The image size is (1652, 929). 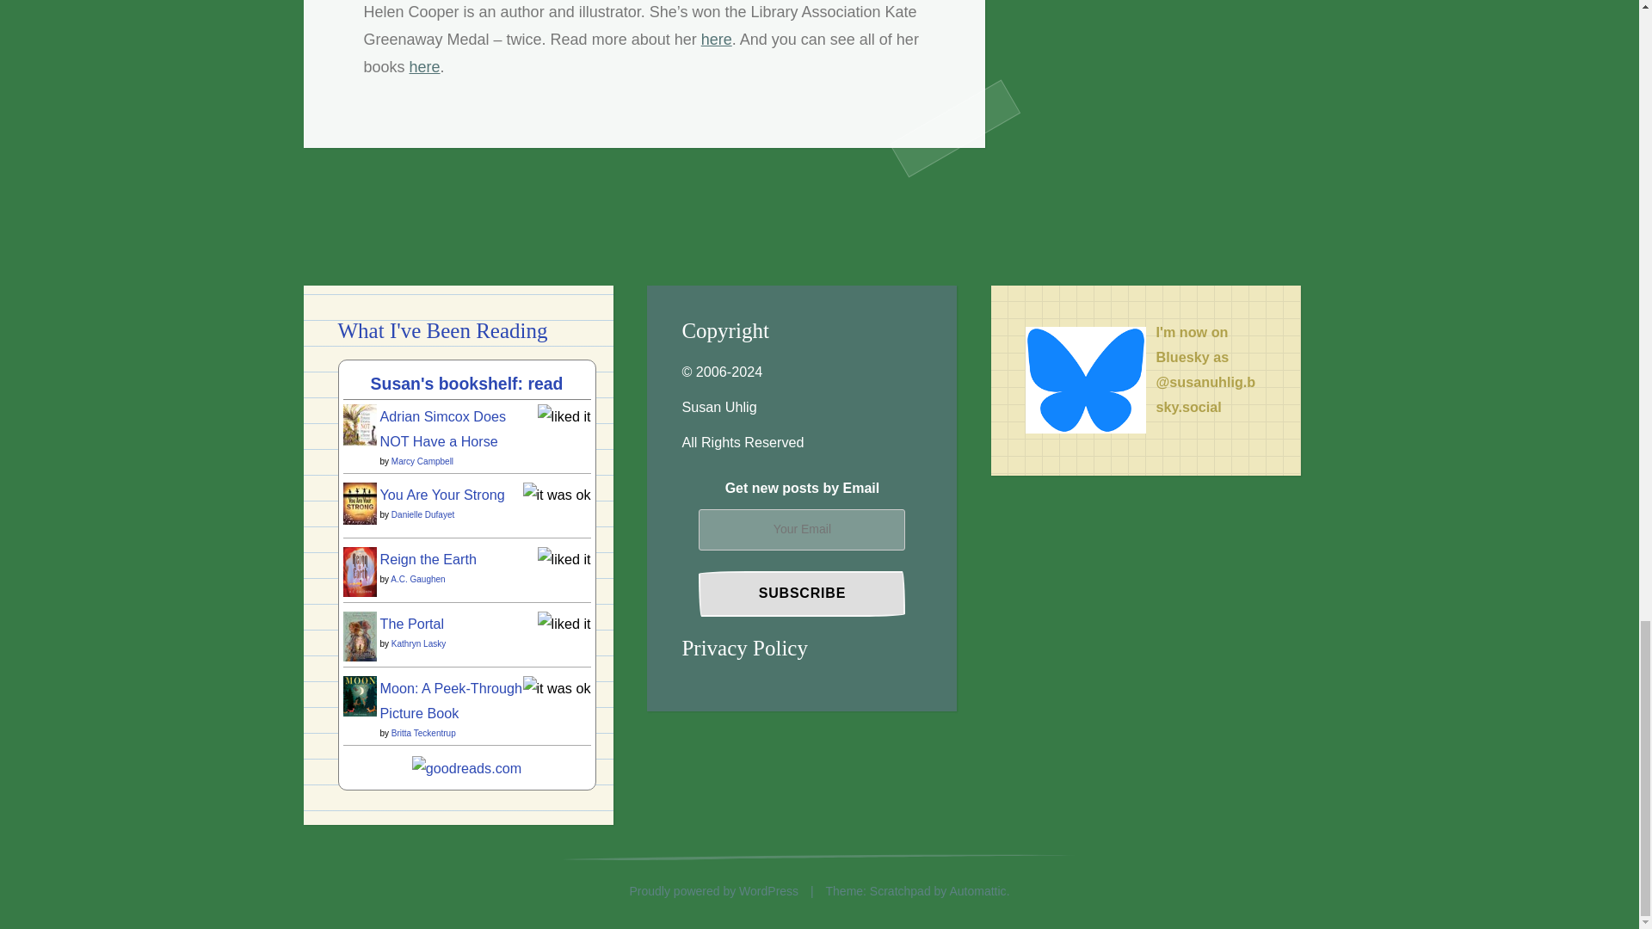 What do you see at coordinates (359, 440) in the screenshot?
I see `Adrian Simcox Does NOT Have a Horse` at bounding box center [359, 440].